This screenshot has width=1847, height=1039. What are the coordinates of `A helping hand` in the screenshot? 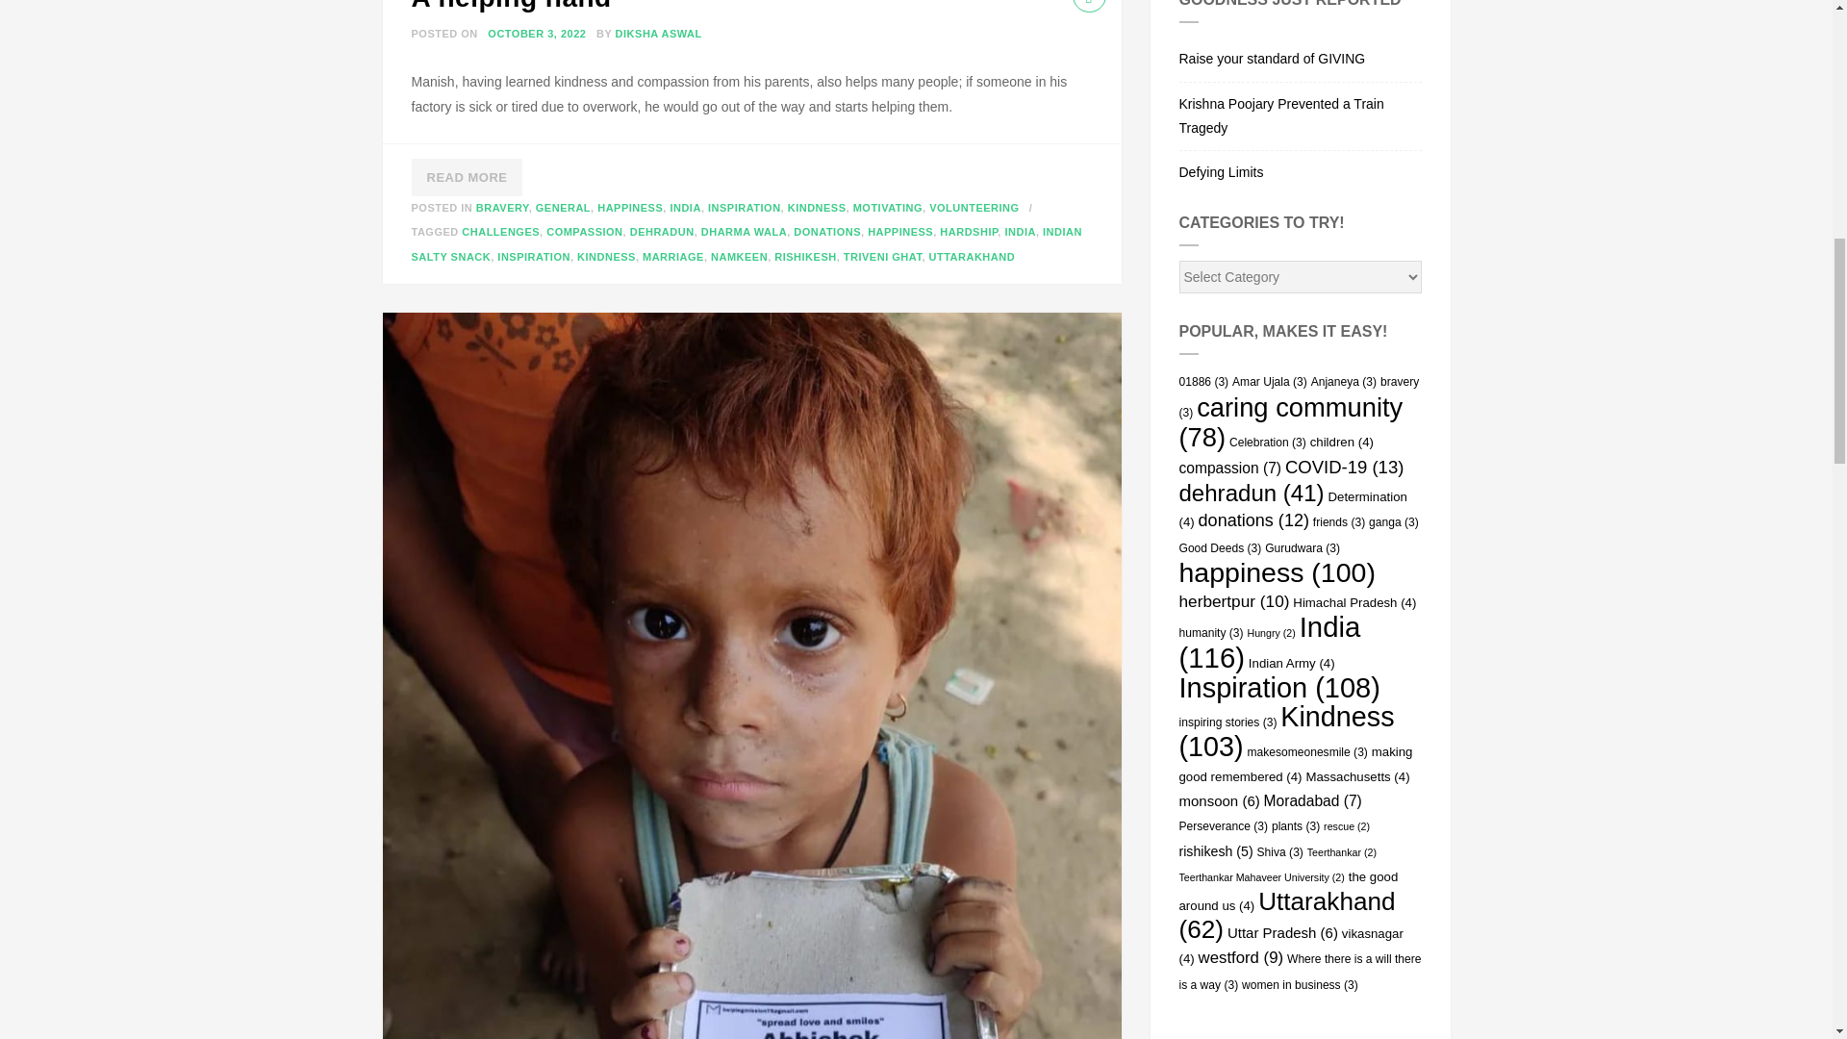 It's located at (512, 6).